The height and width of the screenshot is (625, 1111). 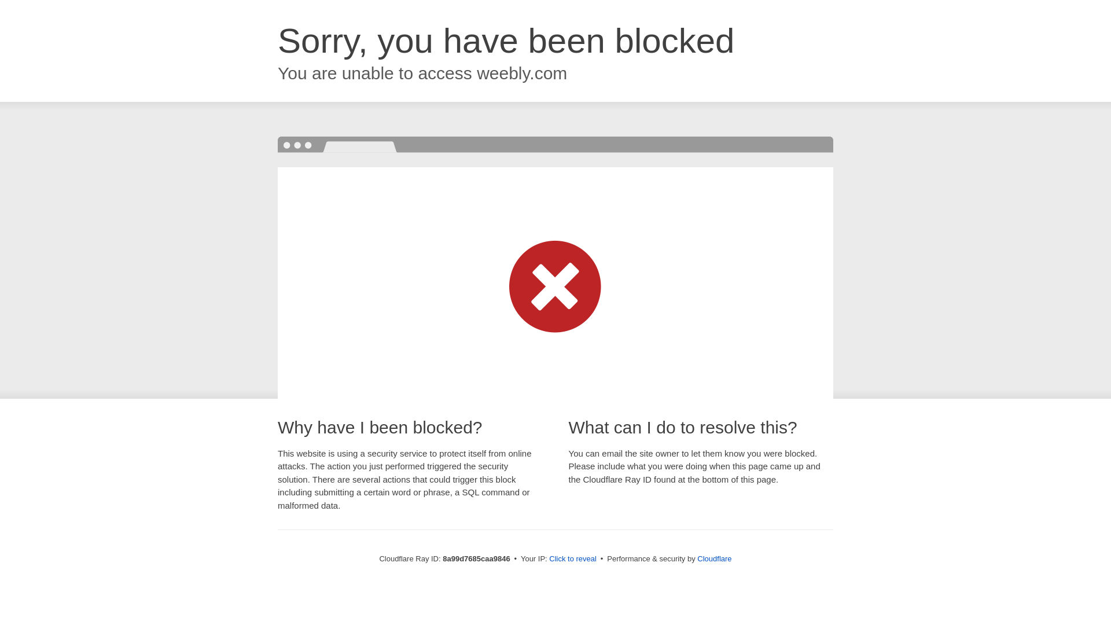 What do you see at coordinates (573, 559) in the screenshot?
I see `Click to reveal` at bounding box center [573, 559].